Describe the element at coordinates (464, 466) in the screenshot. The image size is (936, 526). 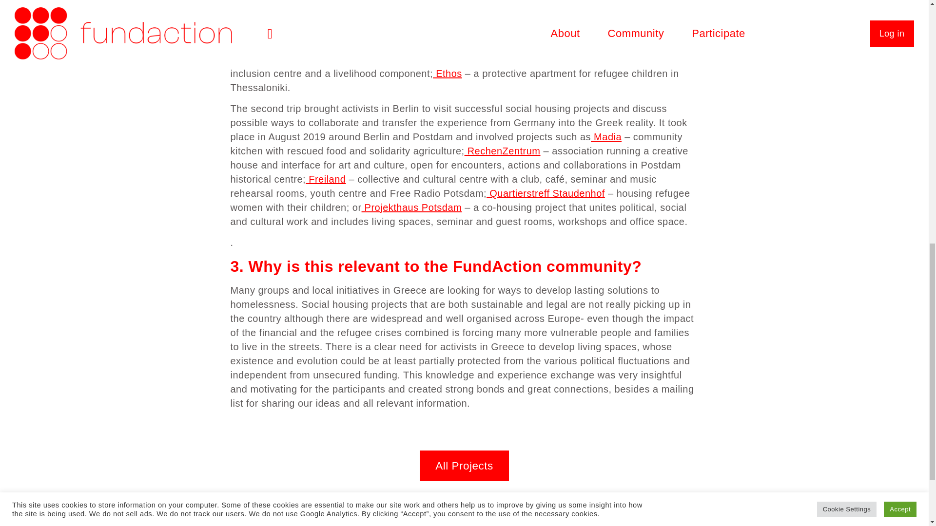
I see `All Projects` at that location.